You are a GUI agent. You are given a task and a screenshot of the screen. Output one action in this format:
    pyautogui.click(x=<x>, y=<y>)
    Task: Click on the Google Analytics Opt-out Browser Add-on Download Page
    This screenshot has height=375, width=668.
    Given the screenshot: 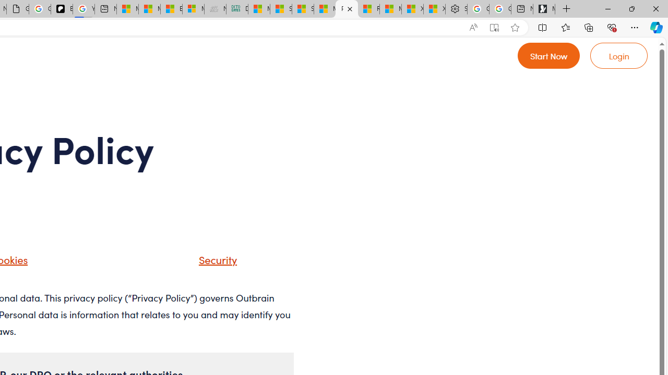 What is the action you would take?
    pyautogui.click(x=18, y=9)
    